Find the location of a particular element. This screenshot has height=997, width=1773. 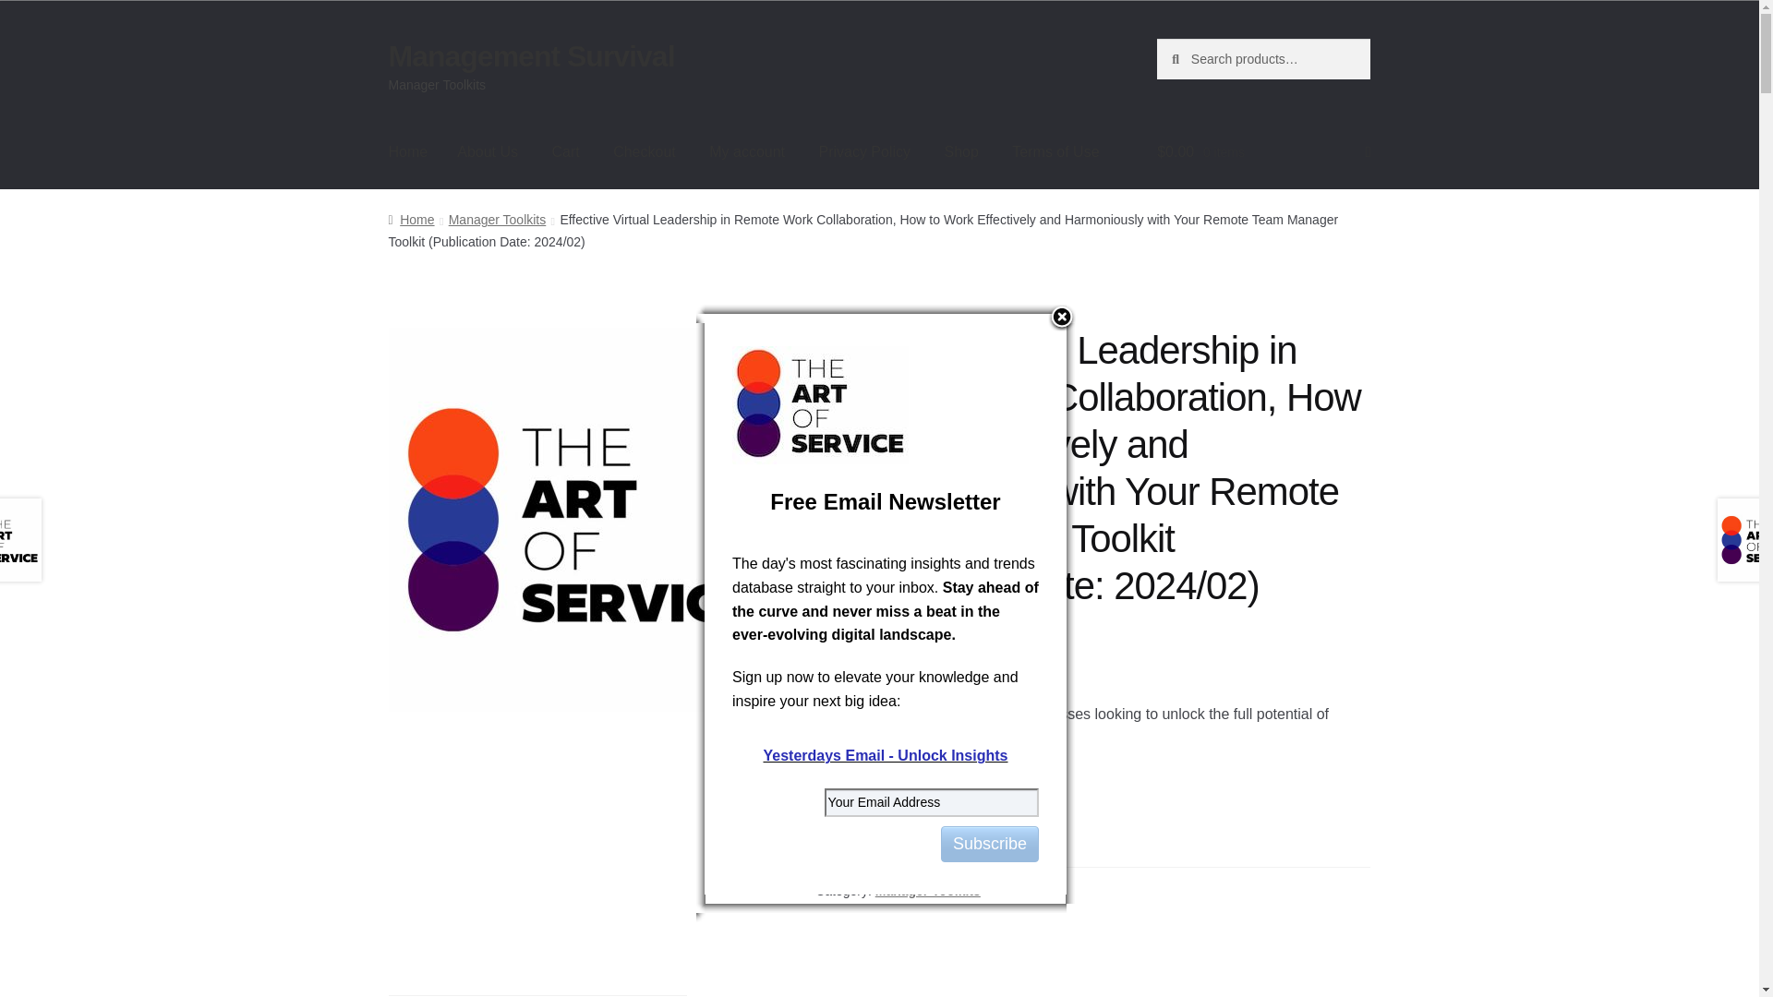

My account is located at coordinates (746, 152).